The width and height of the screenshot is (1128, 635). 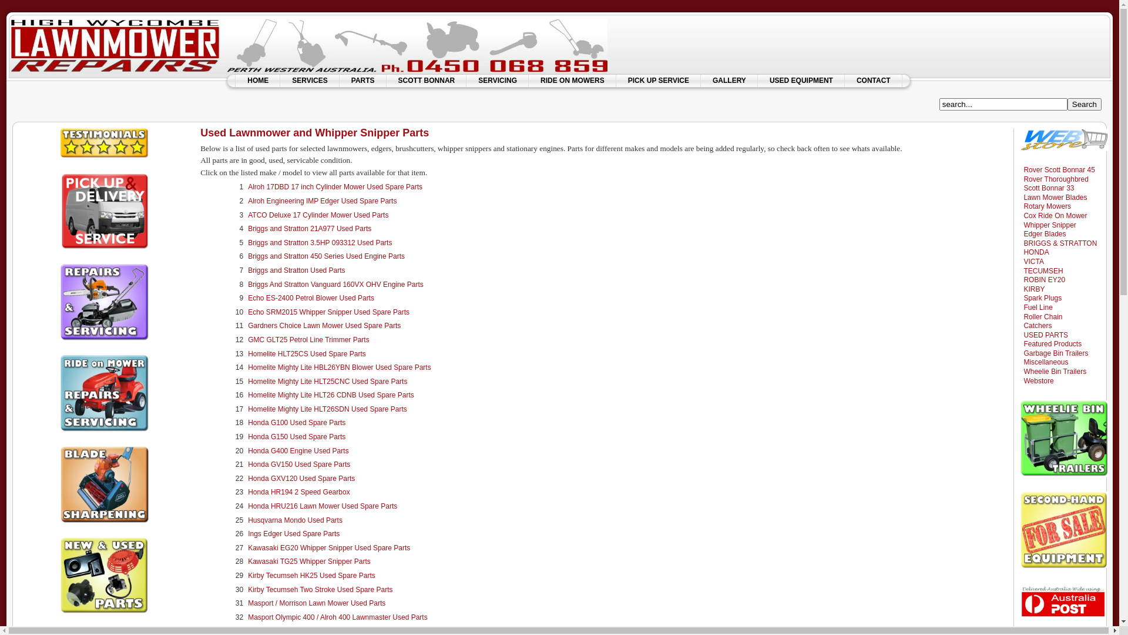 What do you see at coordinates (1085, 105) in the screenshot?
I see `Search` at bounding box center [1085, 105].